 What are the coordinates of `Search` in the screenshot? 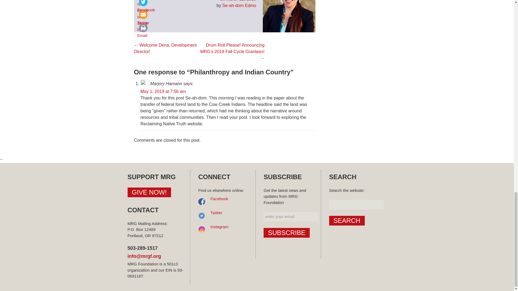 It's located at (347, 221).